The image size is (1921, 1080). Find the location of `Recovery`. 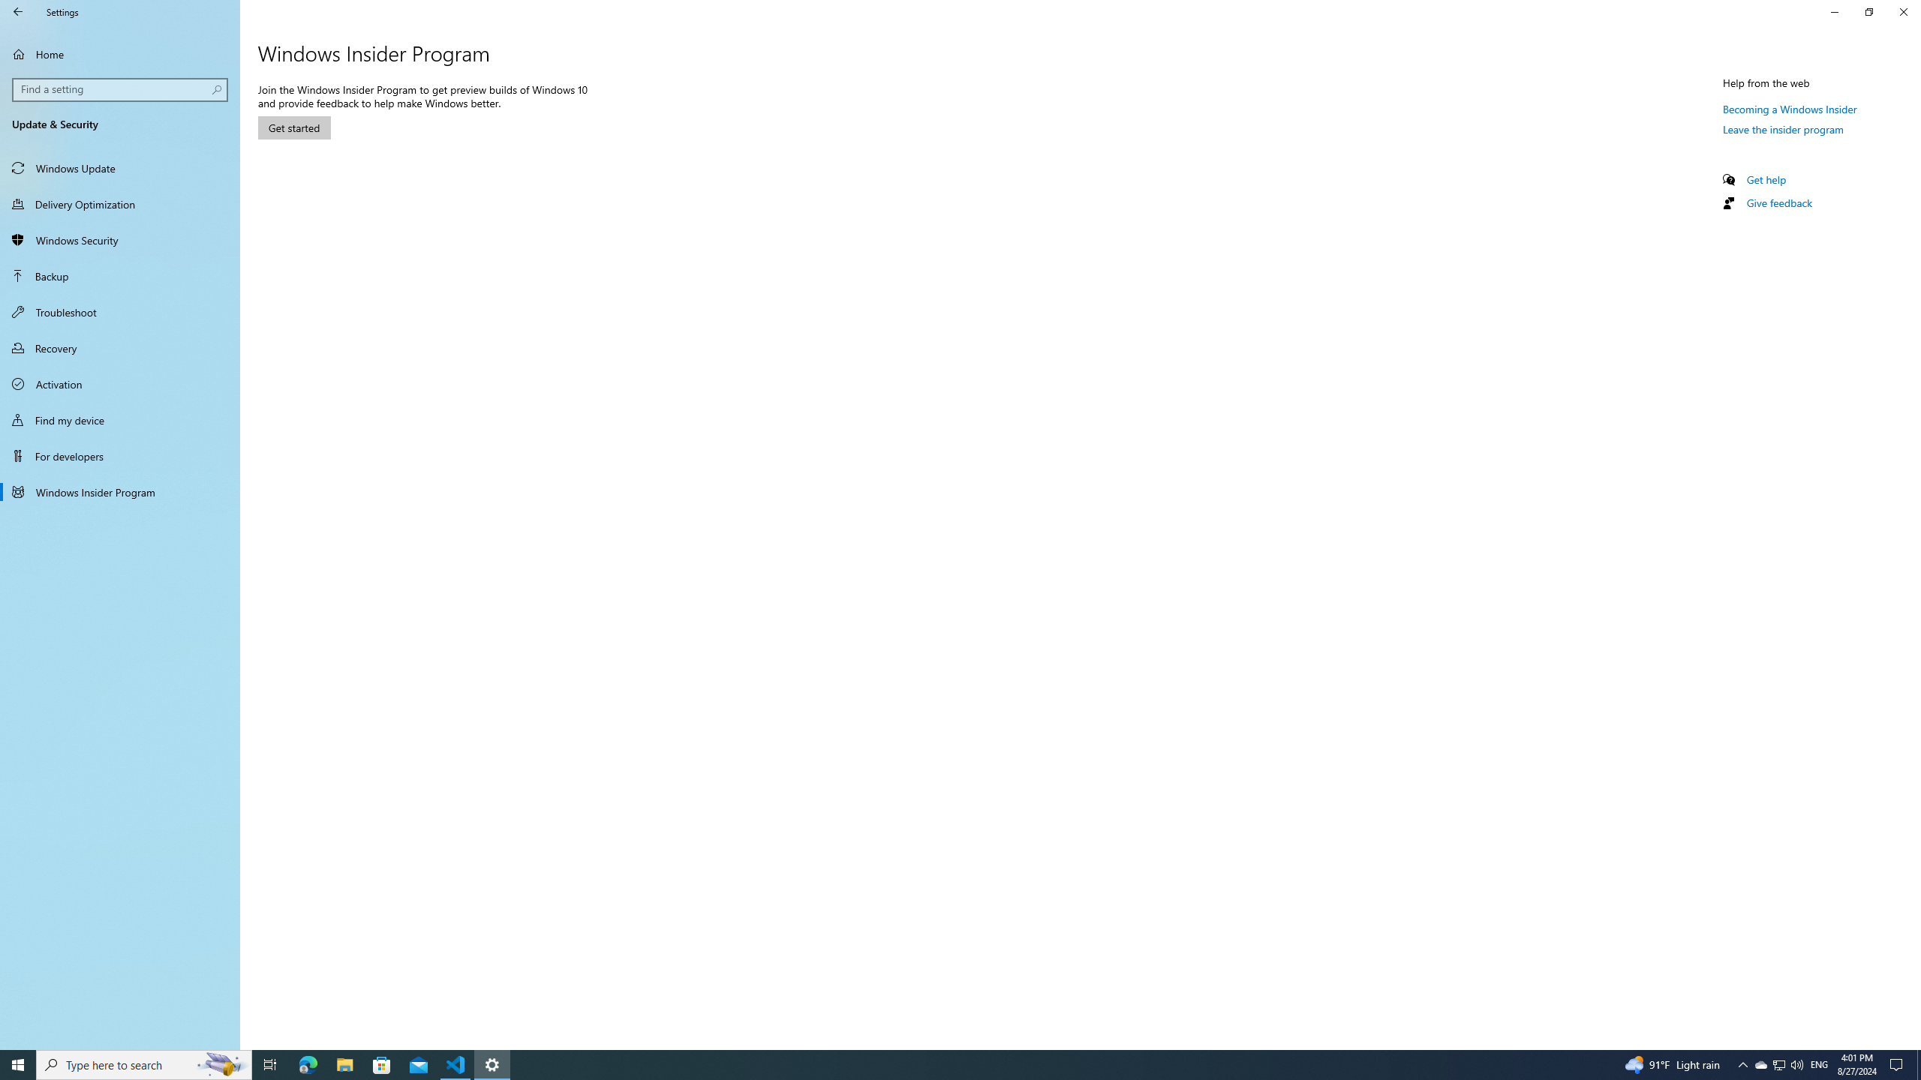

Recovery is located at coordinates (120, 348).